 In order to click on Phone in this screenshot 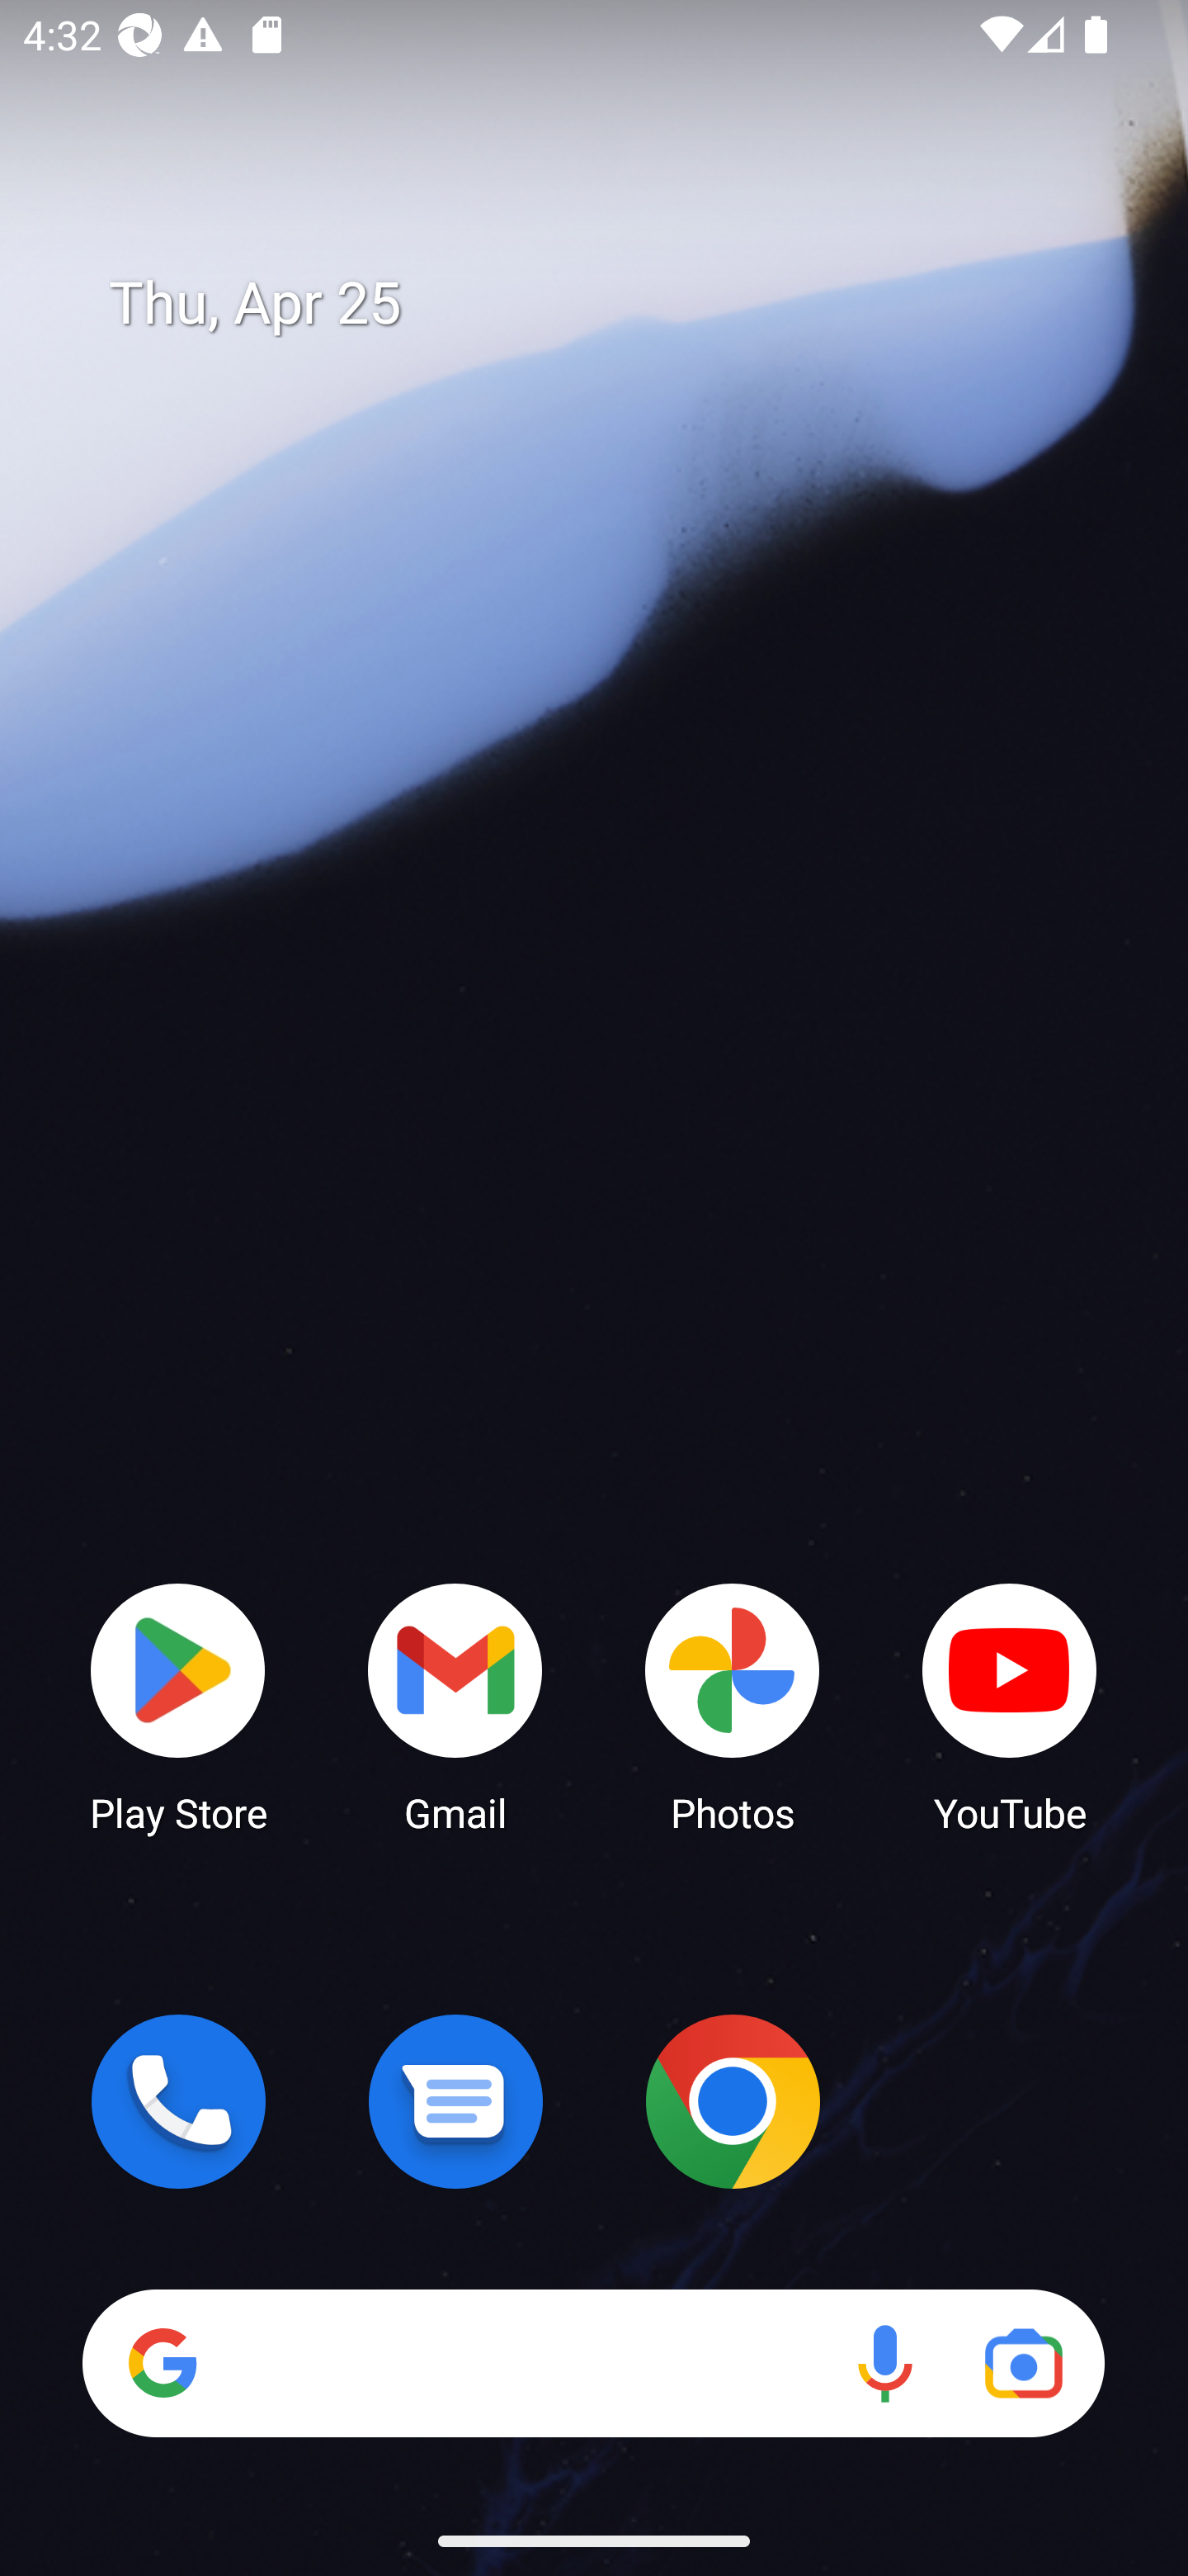, I will do `click(178, 2101)`.